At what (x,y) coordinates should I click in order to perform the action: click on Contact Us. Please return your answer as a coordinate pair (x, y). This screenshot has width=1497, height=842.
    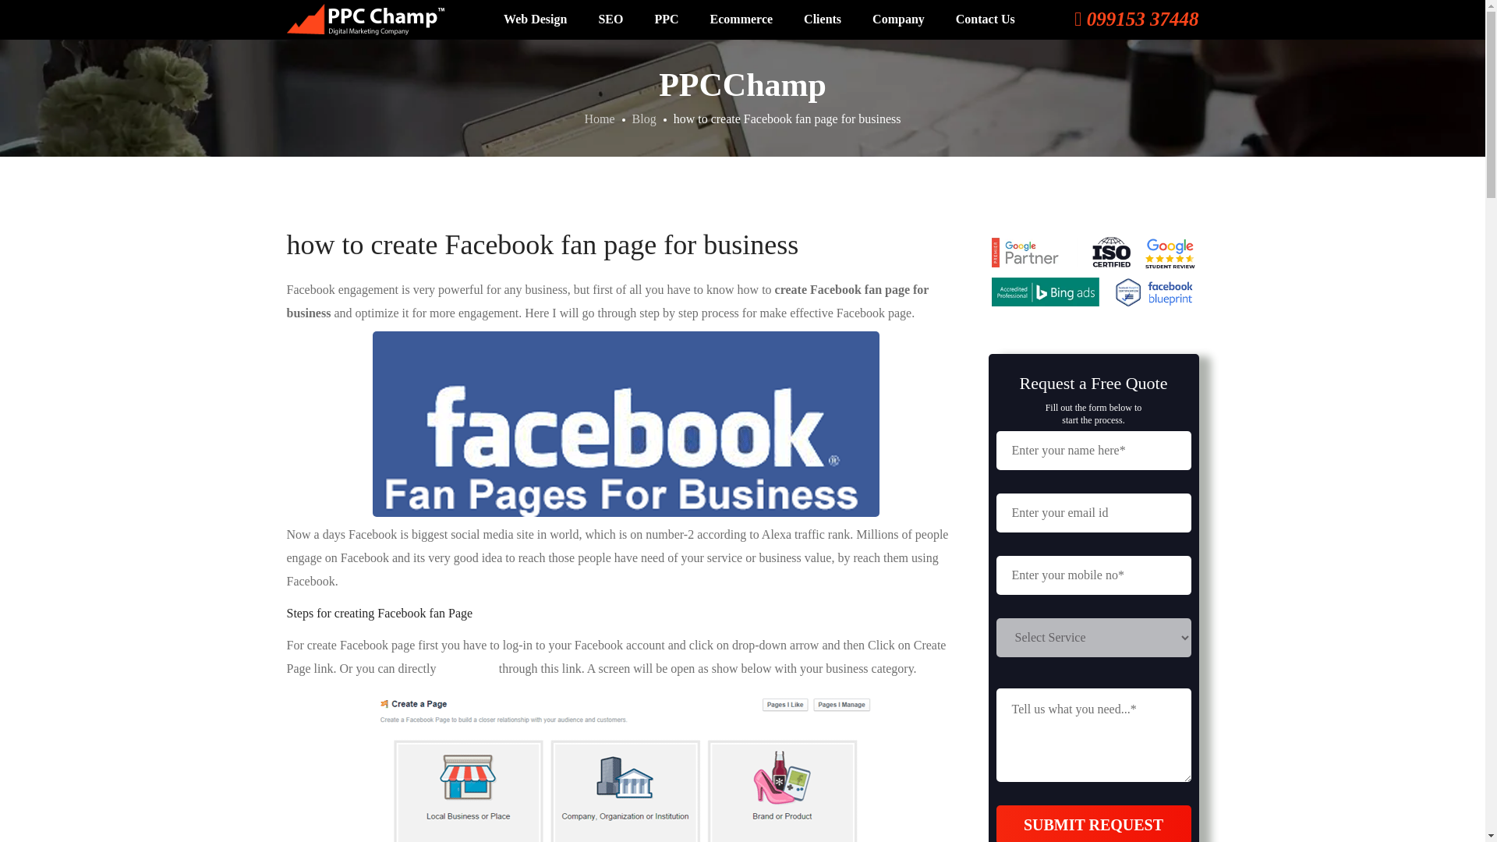
    Looking at the image, I should click on (986, 19).